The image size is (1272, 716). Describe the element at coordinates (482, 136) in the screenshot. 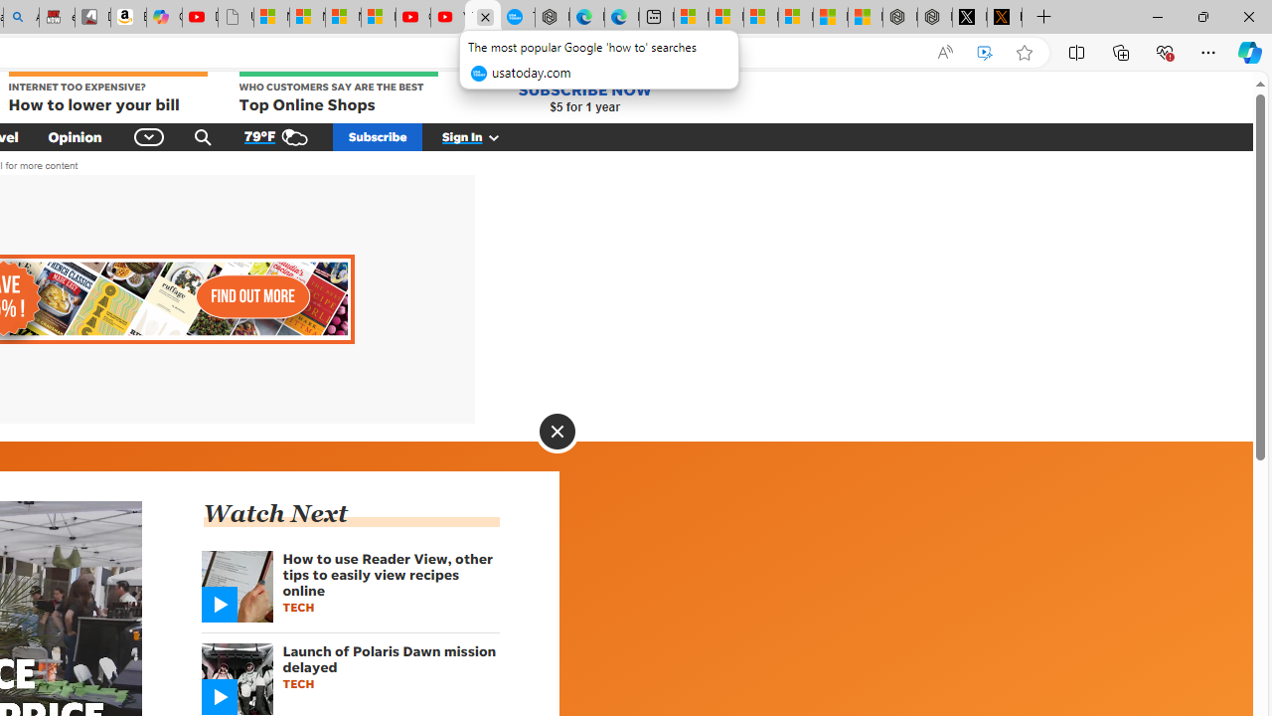

I see `Sign In` at that location.